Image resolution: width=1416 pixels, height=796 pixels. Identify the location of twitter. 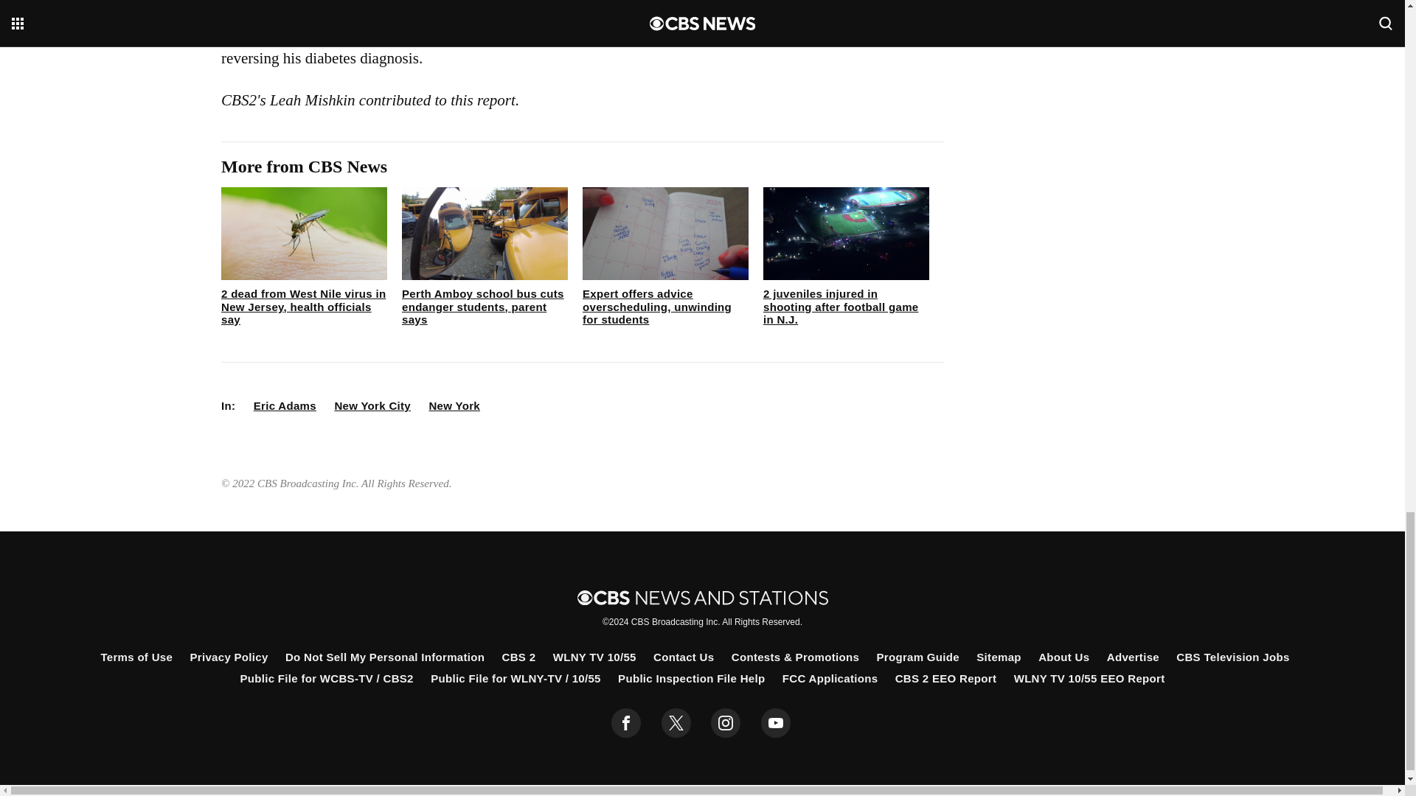
(676, 723).